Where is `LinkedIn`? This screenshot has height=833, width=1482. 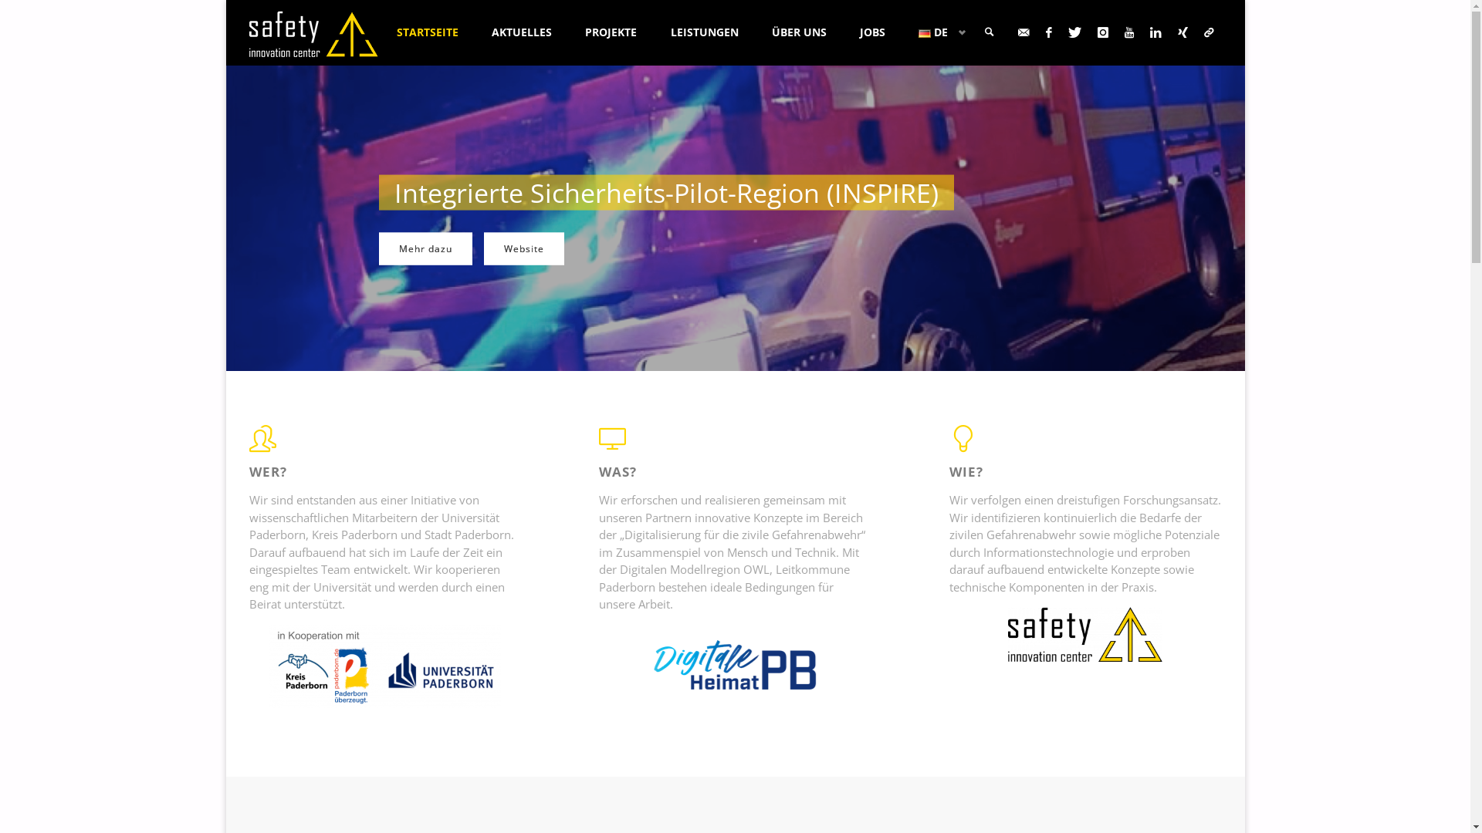 LinkedIn is located at coordinates (1156, 32).